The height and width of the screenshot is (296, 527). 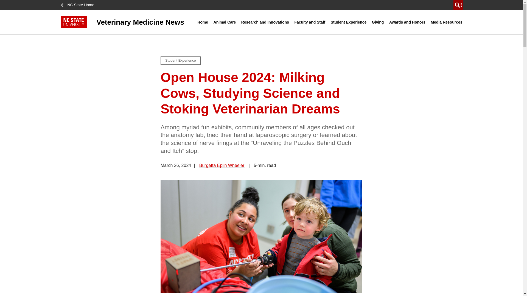 I want to click on Faculty and Staff, so click(x=310, y=22).